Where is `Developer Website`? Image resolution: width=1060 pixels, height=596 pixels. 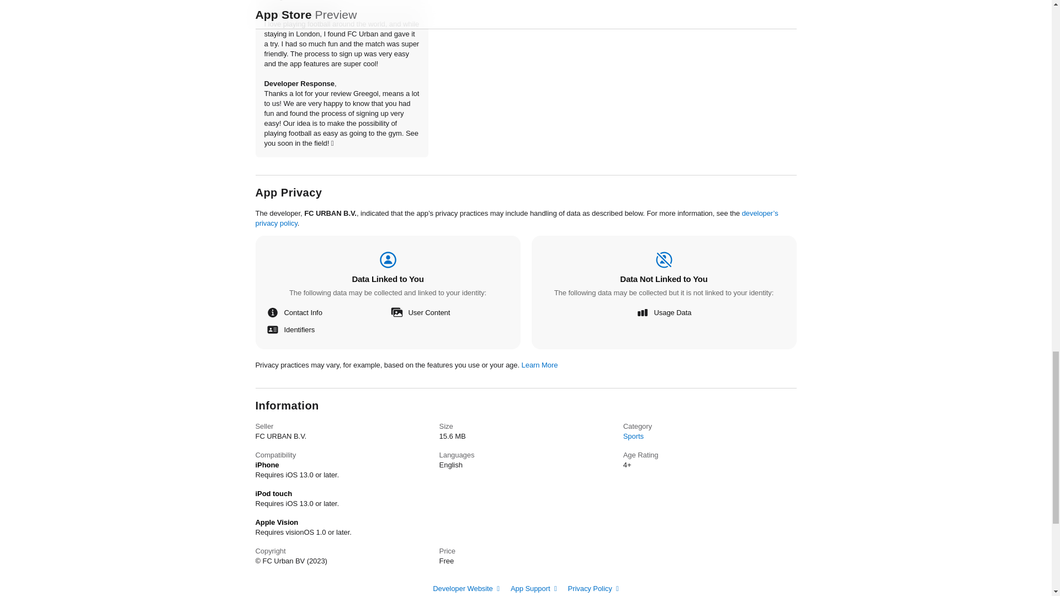 Developer Website is located at coordinates (466, 588).